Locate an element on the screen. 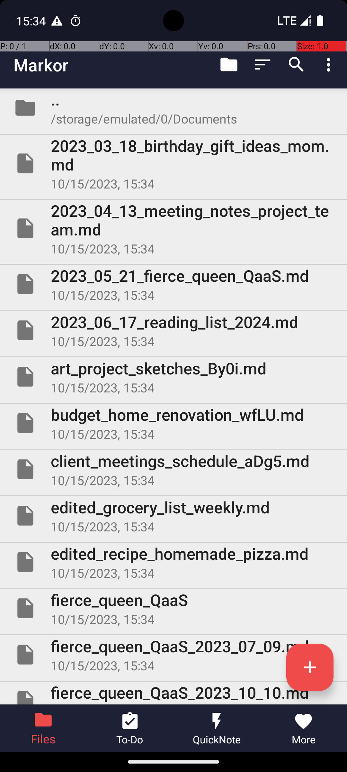 The width and height of the screenshot is (347, 772). File fierce_queen_QaaS_2023_10_10.md  is located at coordinates (173, 693).